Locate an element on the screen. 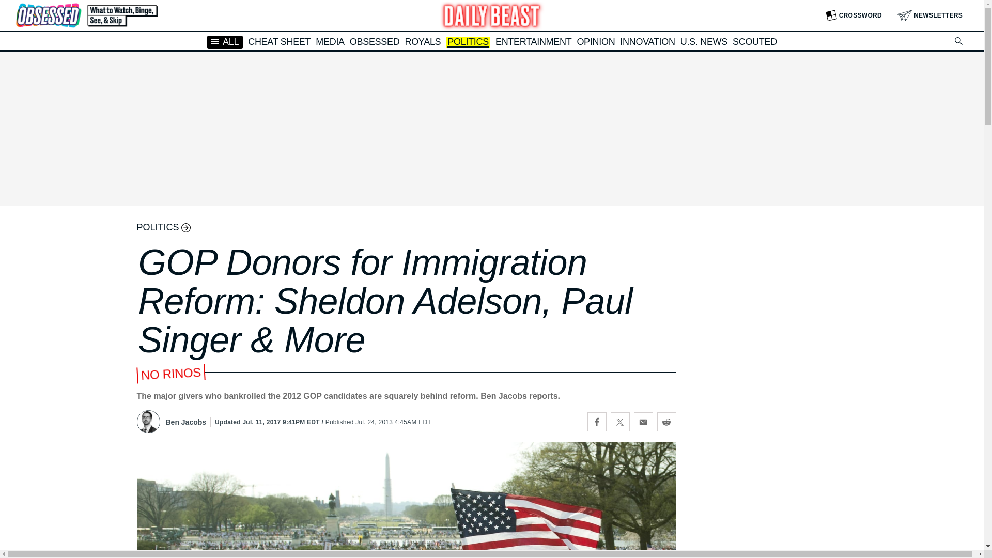  OBSESSED is located at coordinates (375, 41).